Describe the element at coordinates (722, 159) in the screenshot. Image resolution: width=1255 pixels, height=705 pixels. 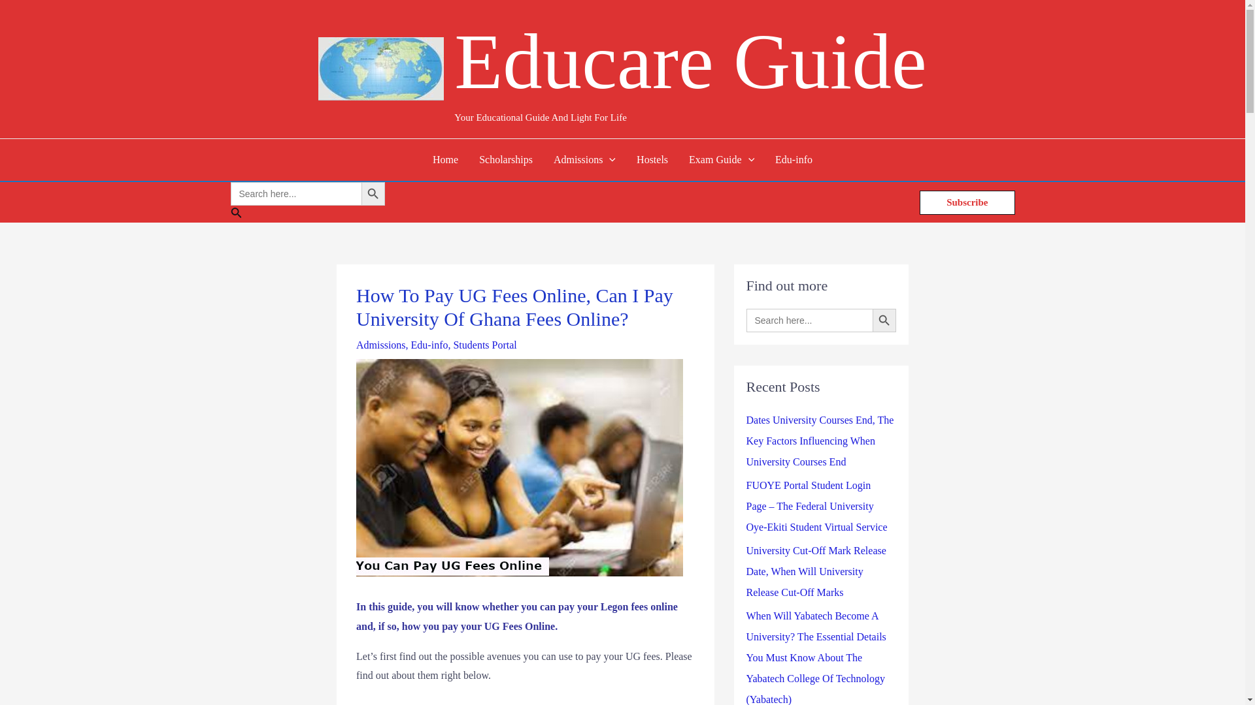
I see `Exam Guide` at that location.